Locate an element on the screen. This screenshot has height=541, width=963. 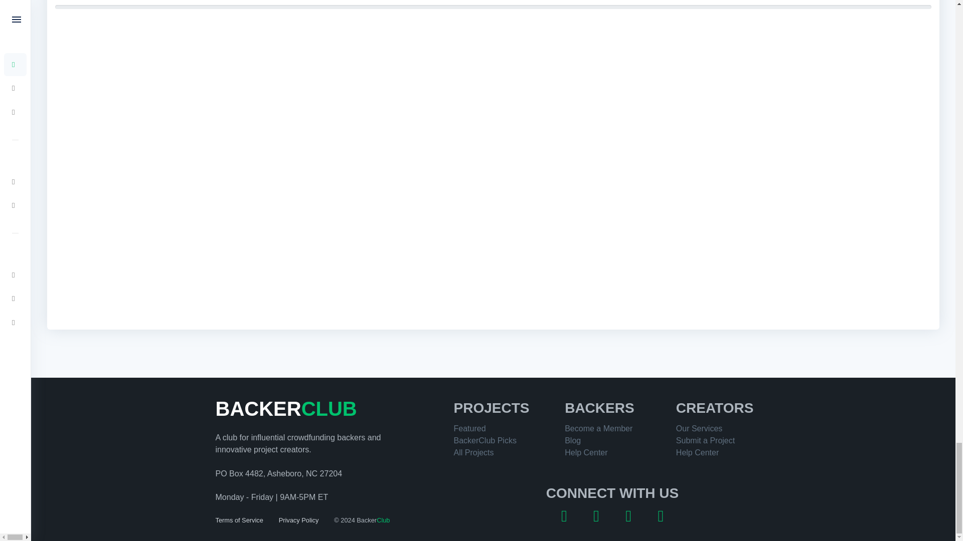
All Projects is located at coordinates (473, 452).